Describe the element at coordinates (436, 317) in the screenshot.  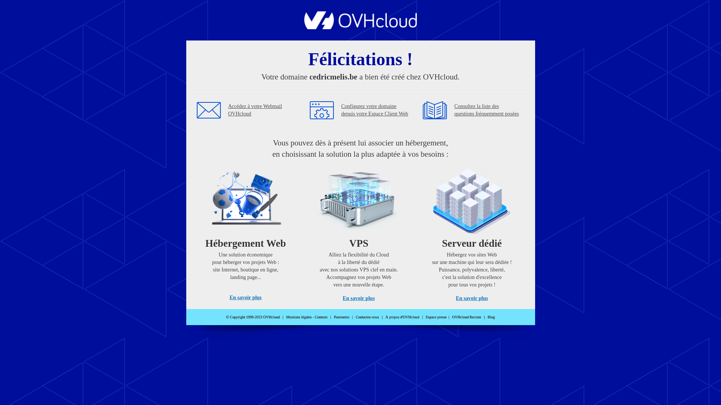
I see `Espace presse` at that location.